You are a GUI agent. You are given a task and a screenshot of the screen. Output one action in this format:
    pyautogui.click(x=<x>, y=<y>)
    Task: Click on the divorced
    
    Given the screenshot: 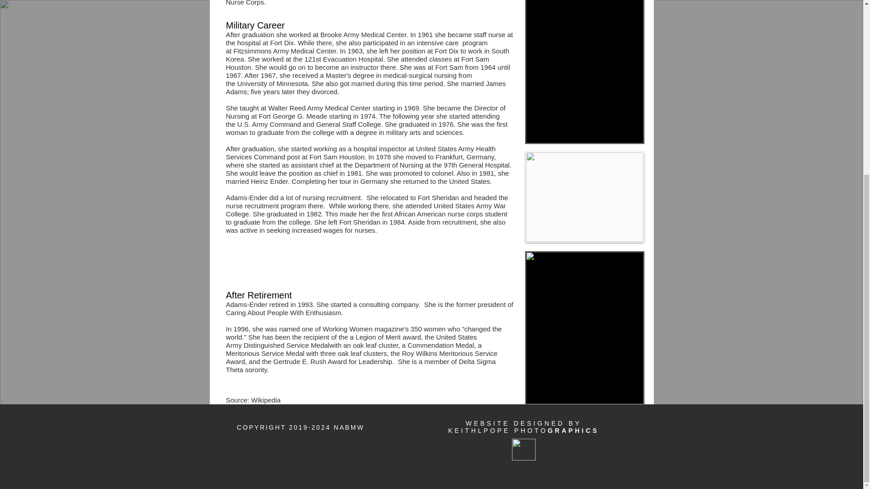 What is the action you would take?
    pyautogui.click(x=324, y=91)
    